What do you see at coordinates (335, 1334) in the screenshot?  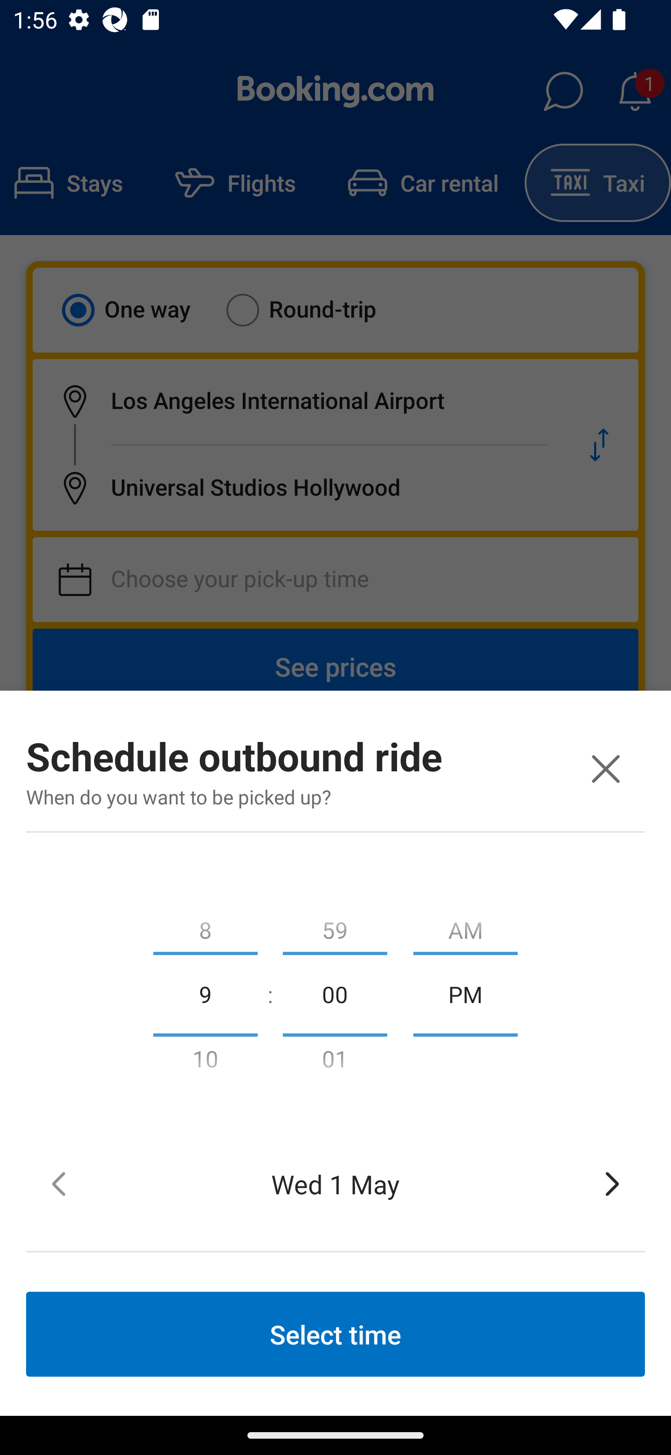 I see `Select time` at bounding box center [335, 1334].